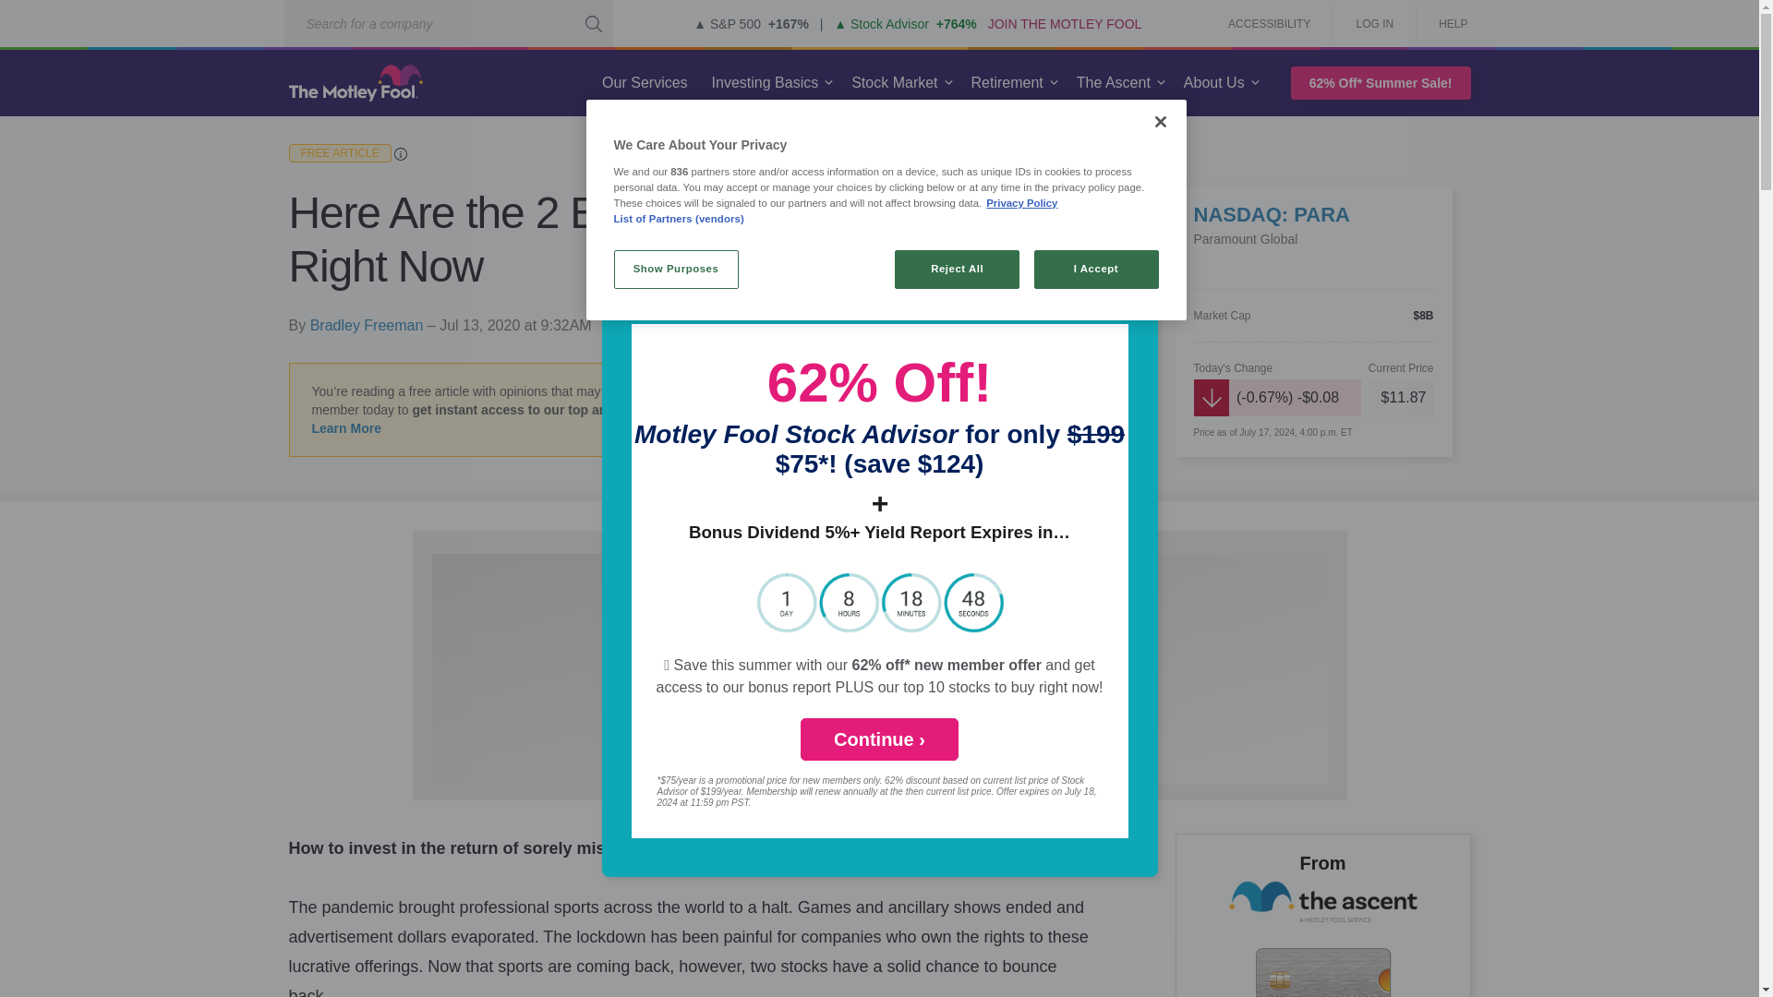  Describe the element at coordinates (894, 83) in the screenshot. I see `Stock Market` at that location.